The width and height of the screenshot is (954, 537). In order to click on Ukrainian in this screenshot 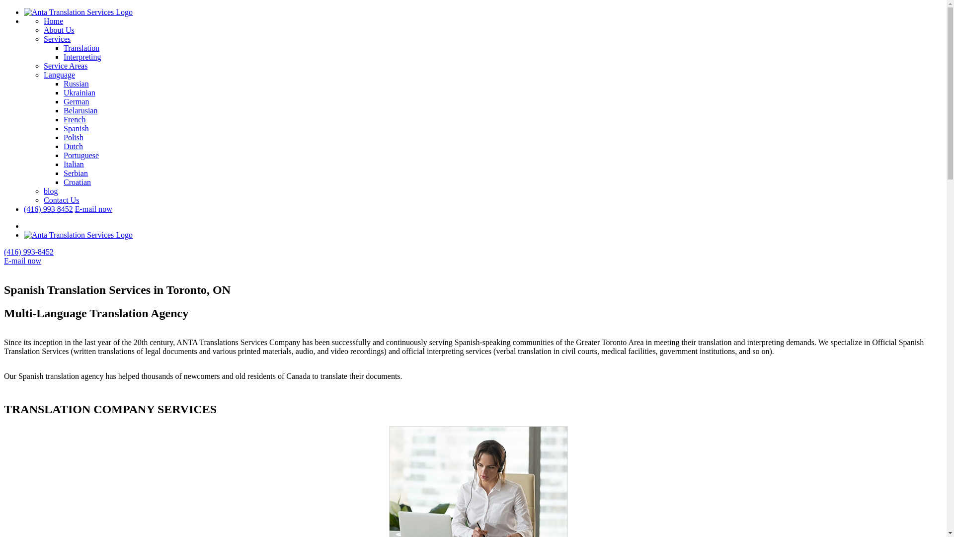, I will do `click(79, 92)`.